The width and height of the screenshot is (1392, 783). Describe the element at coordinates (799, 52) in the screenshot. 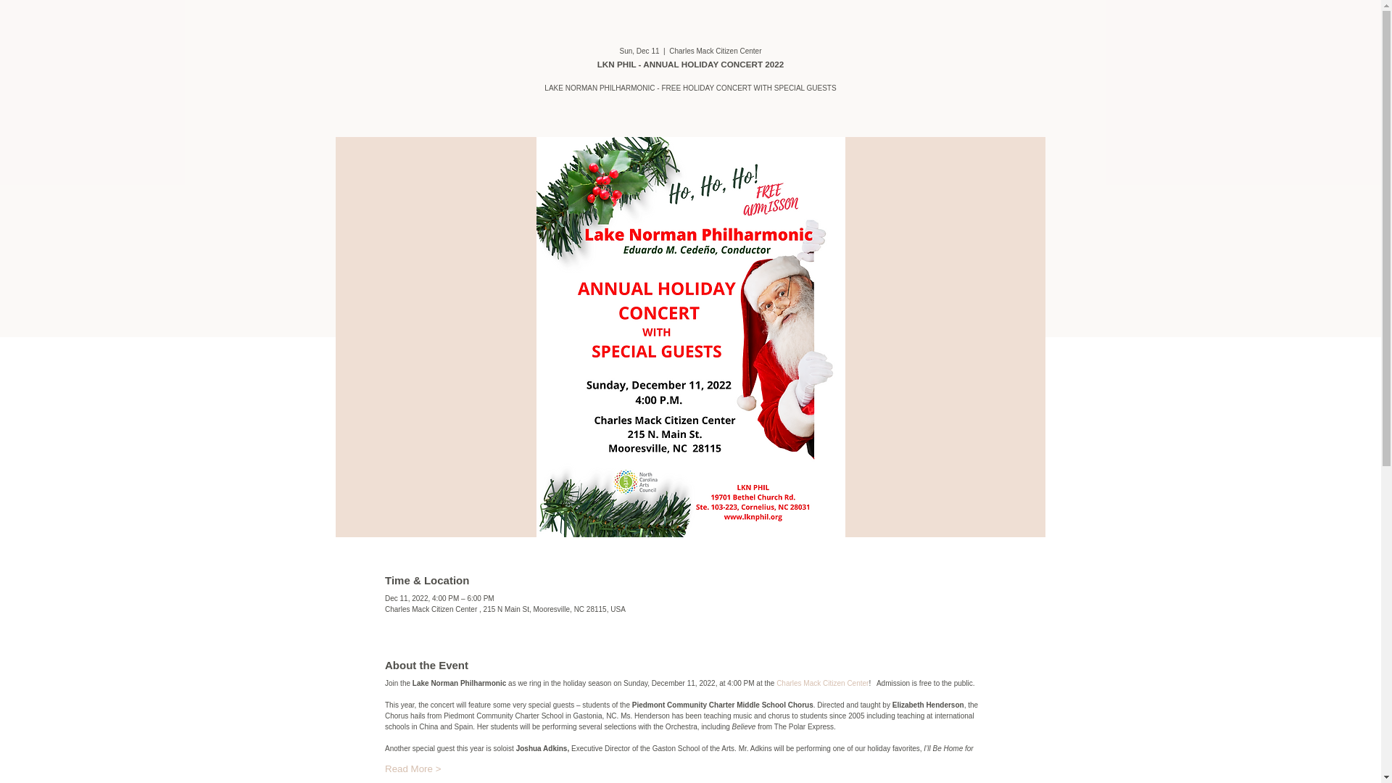

I see `About Us` at that location.